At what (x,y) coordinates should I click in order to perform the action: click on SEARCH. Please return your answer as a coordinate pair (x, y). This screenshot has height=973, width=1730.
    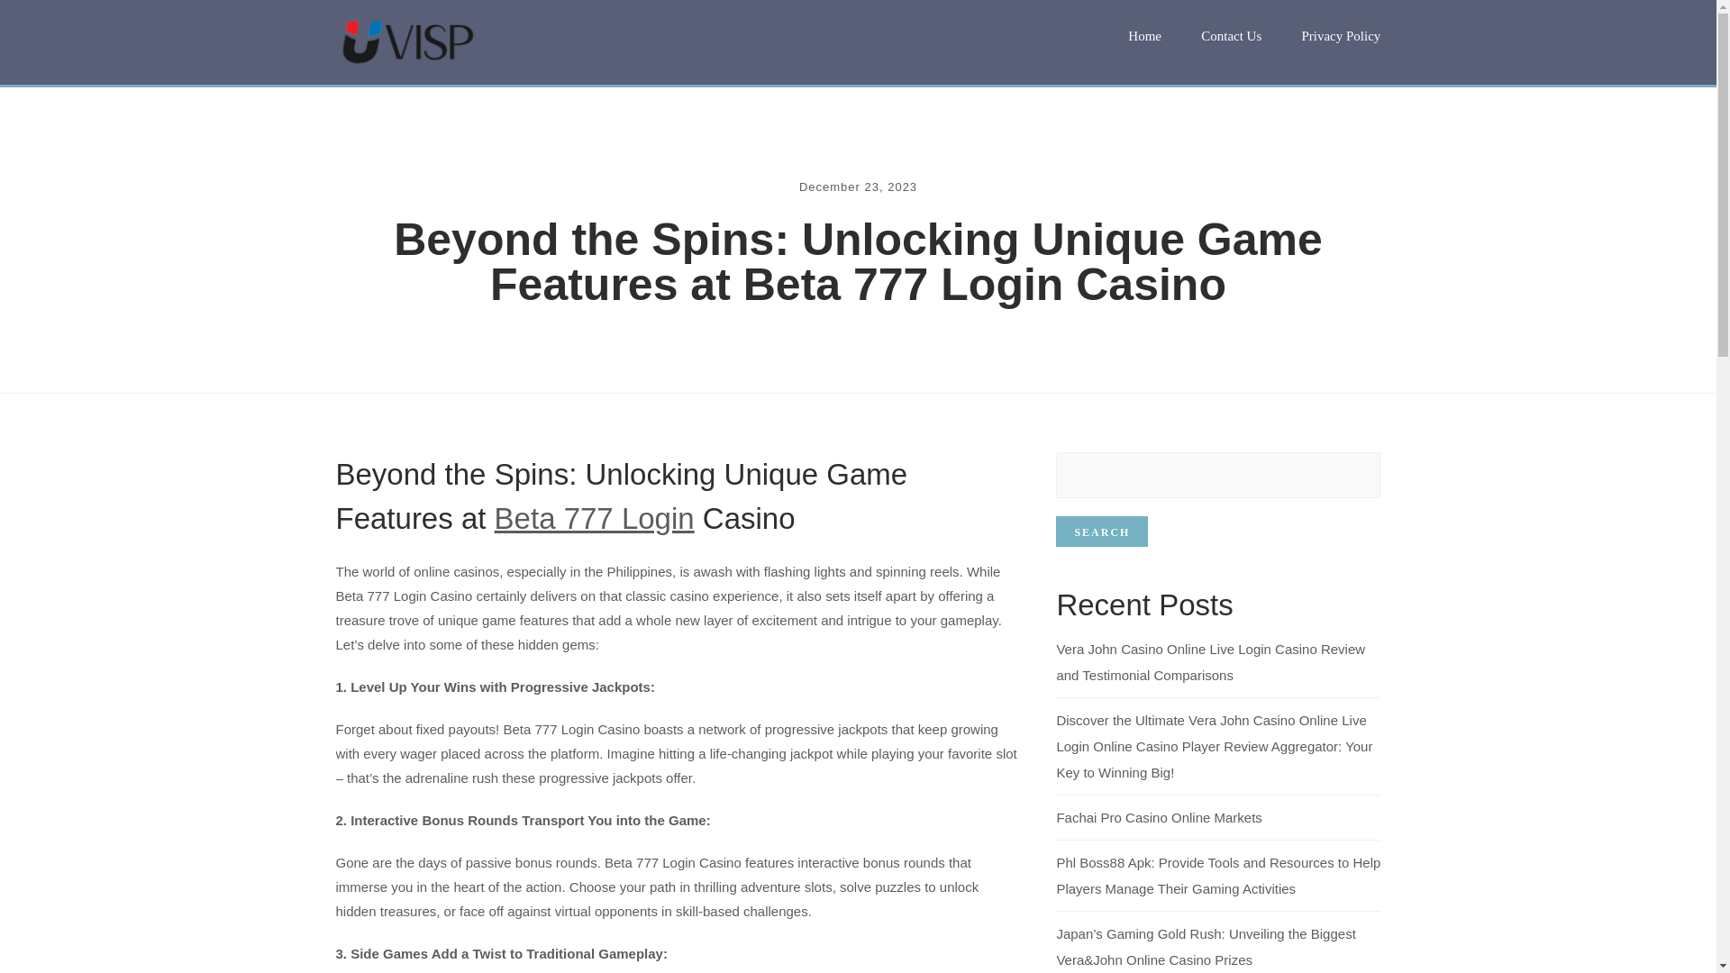
    Looking at the image, I should click on (1101, 532).